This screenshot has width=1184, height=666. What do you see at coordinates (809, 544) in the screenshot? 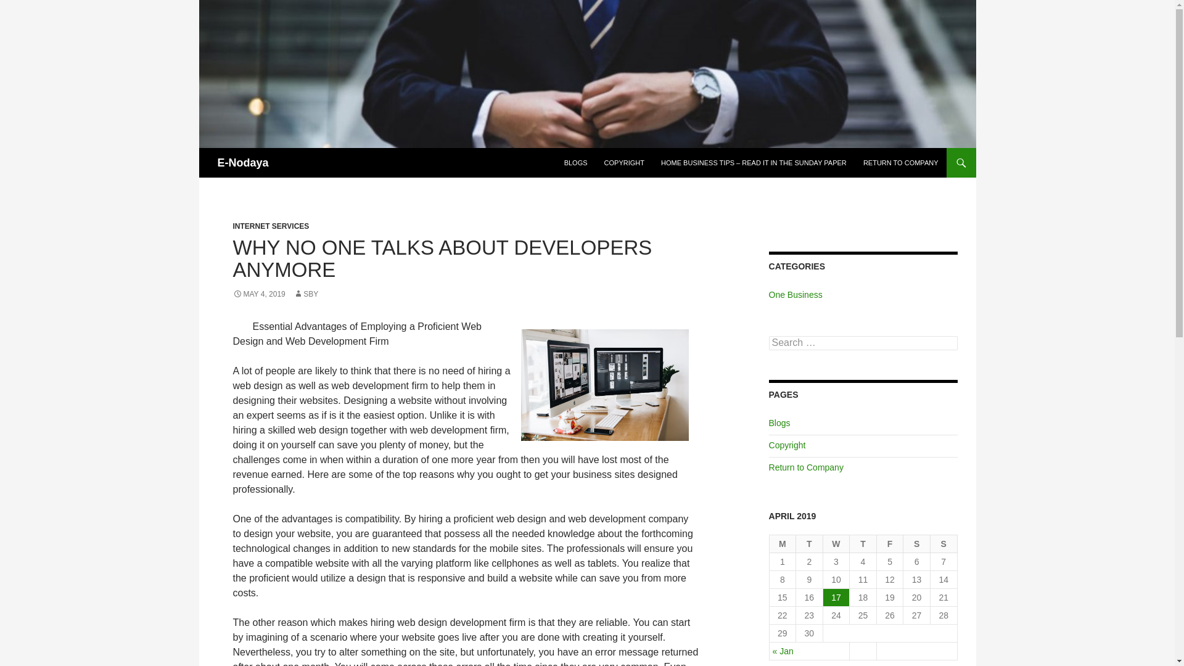
I see `Tuesday` at bounding box center [809, 544].